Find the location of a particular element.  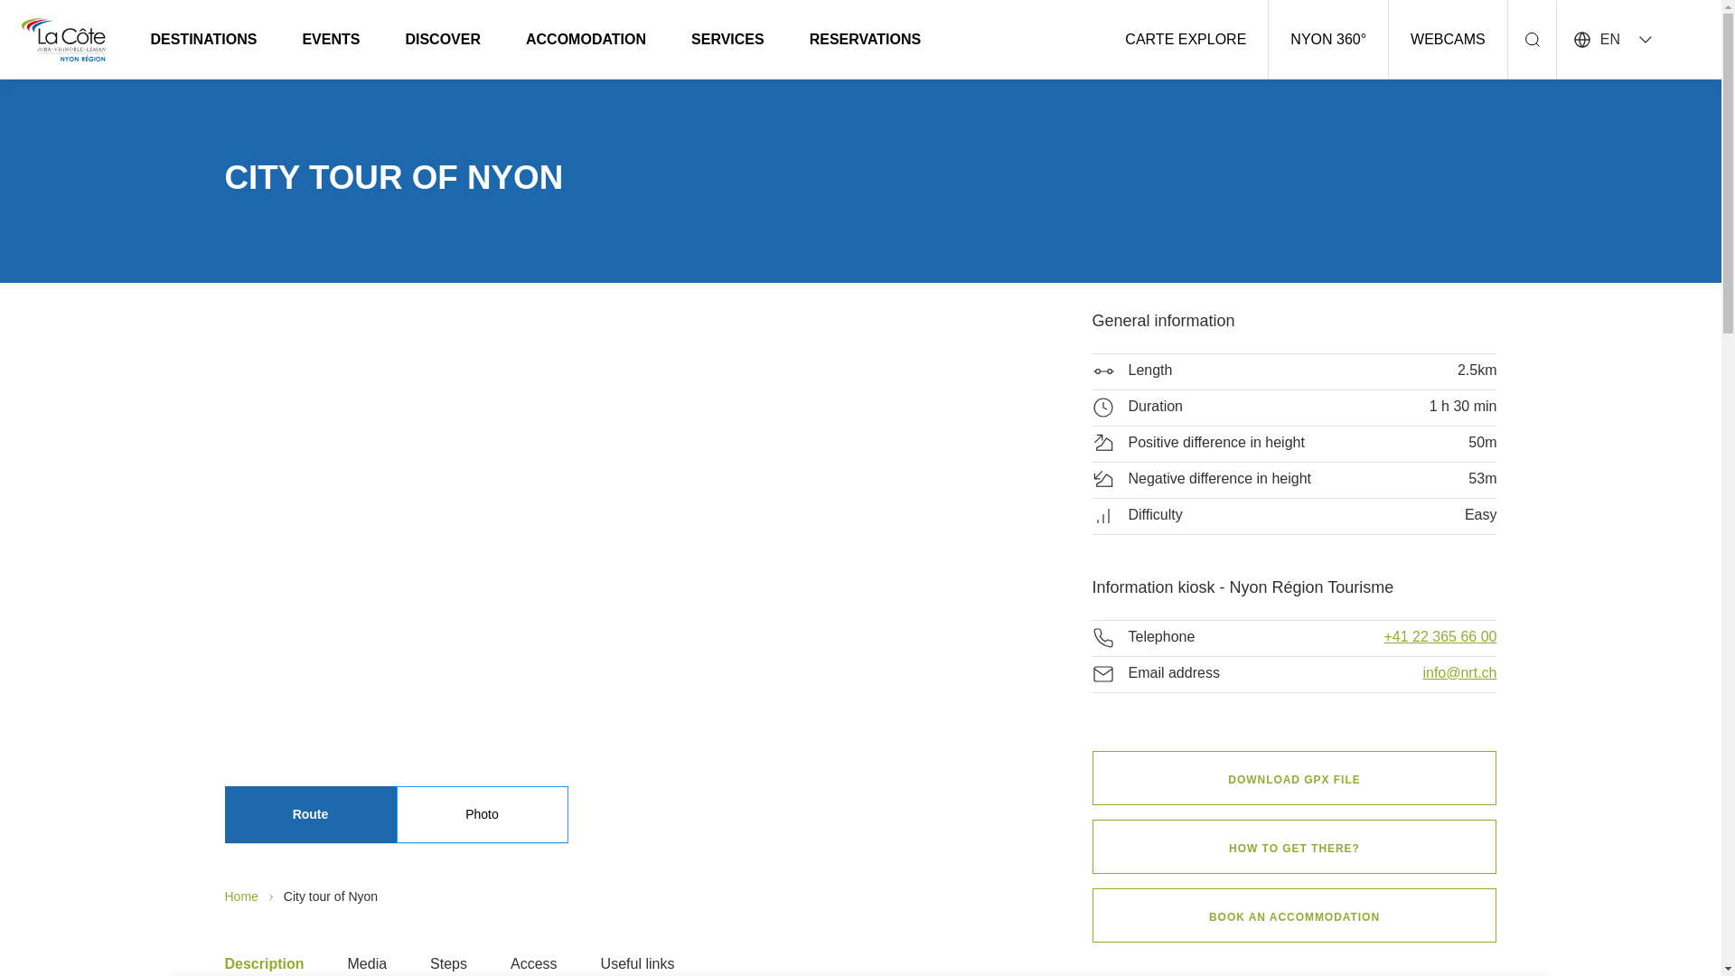

DISCOVER is located at coordinates (443, 38).